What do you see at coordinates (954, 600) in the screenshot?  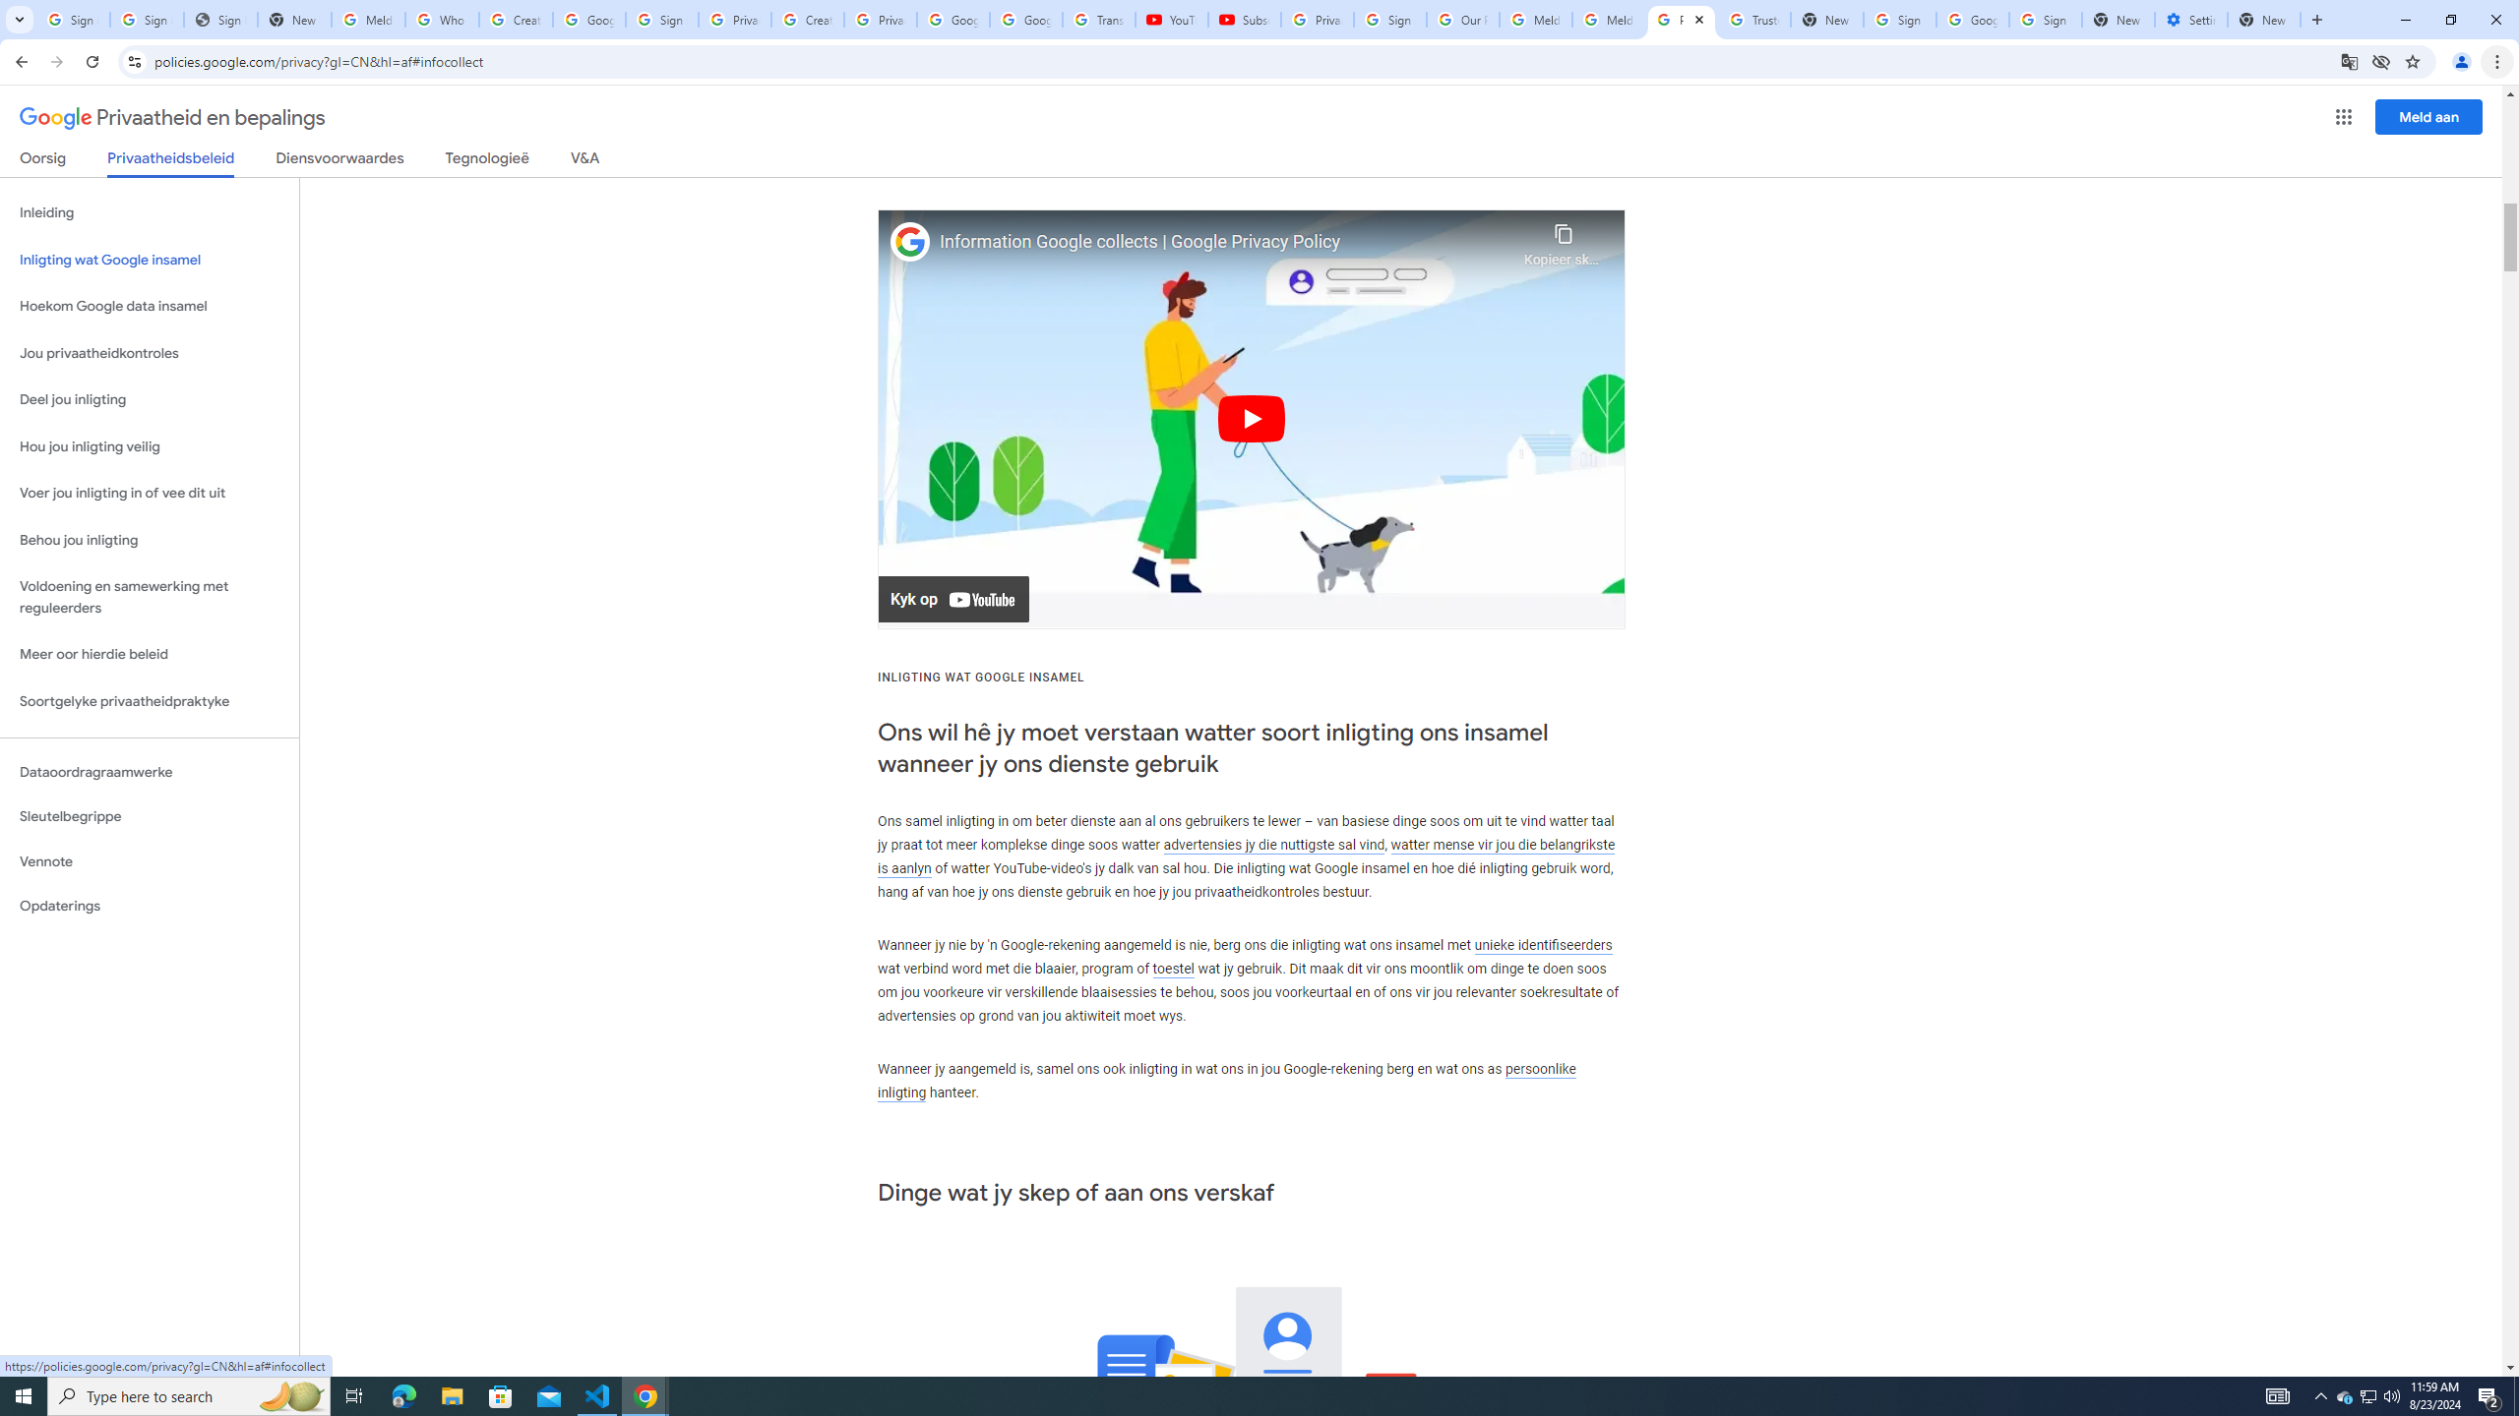 I see `Kyk op YouTube` at bounding box center [954, 600].